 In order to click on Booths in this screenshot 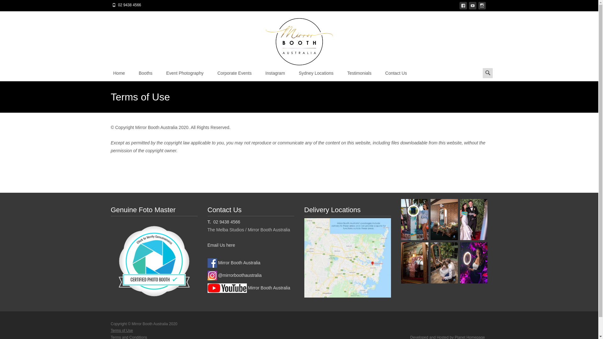, I will do `click(146, 73)`.